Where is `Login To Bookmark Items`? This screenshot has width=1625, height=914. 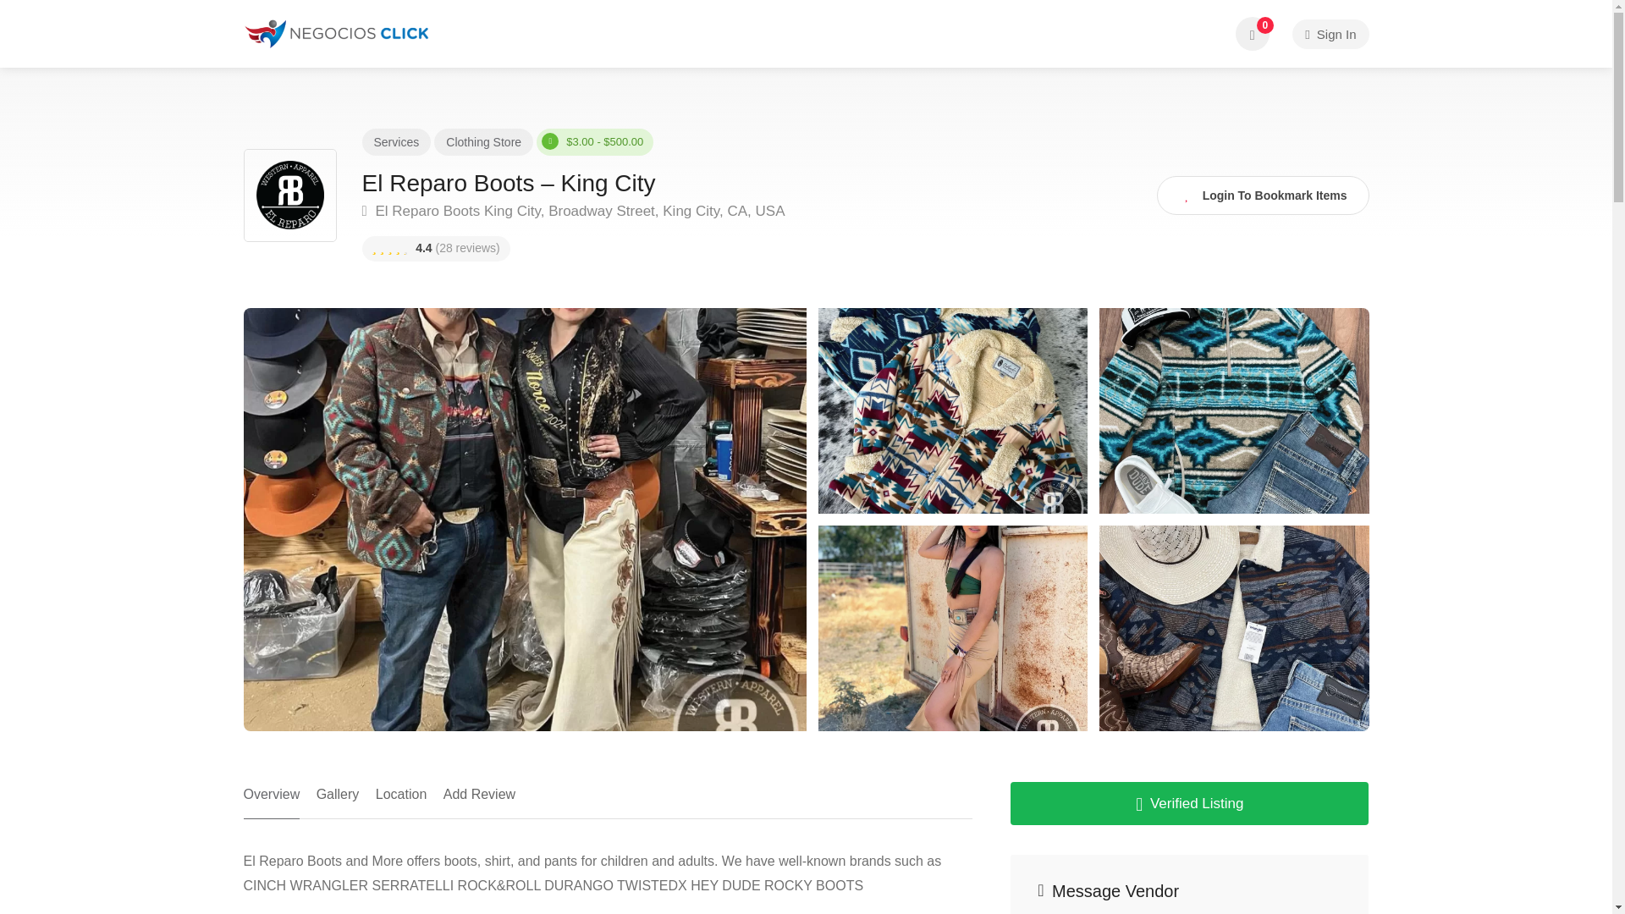
Login To Bookmark Items is located at coordinates (1263, 195).